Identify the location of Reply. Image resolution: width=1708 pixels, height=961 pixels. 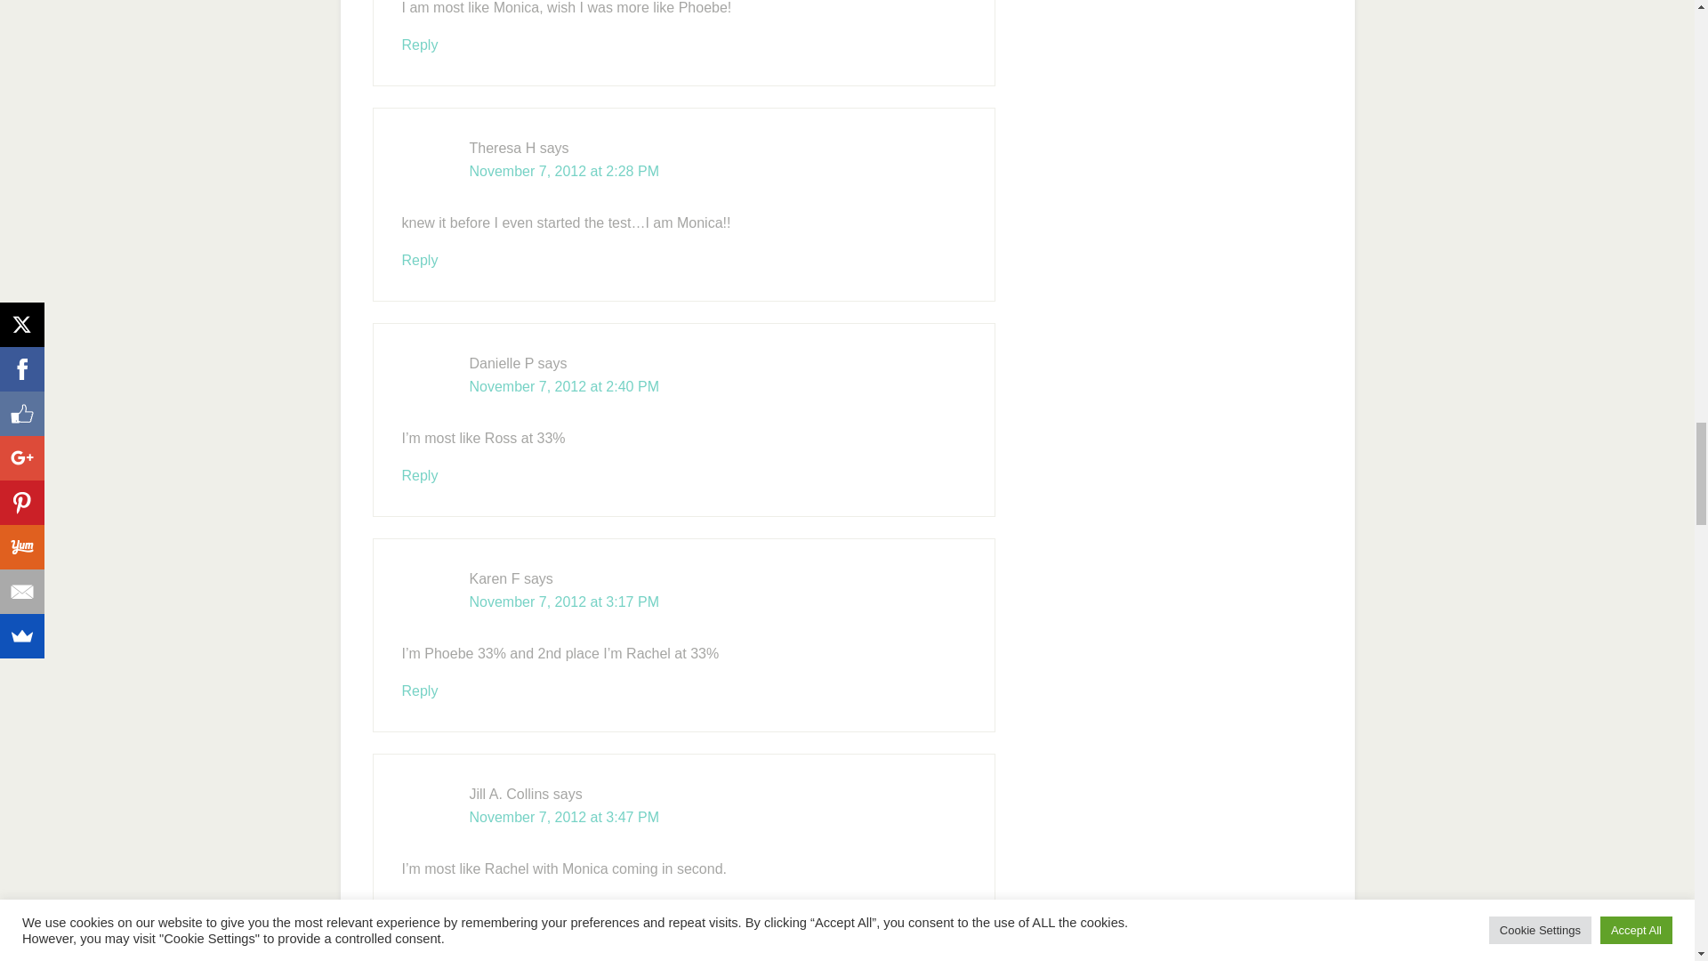
(420, 44).